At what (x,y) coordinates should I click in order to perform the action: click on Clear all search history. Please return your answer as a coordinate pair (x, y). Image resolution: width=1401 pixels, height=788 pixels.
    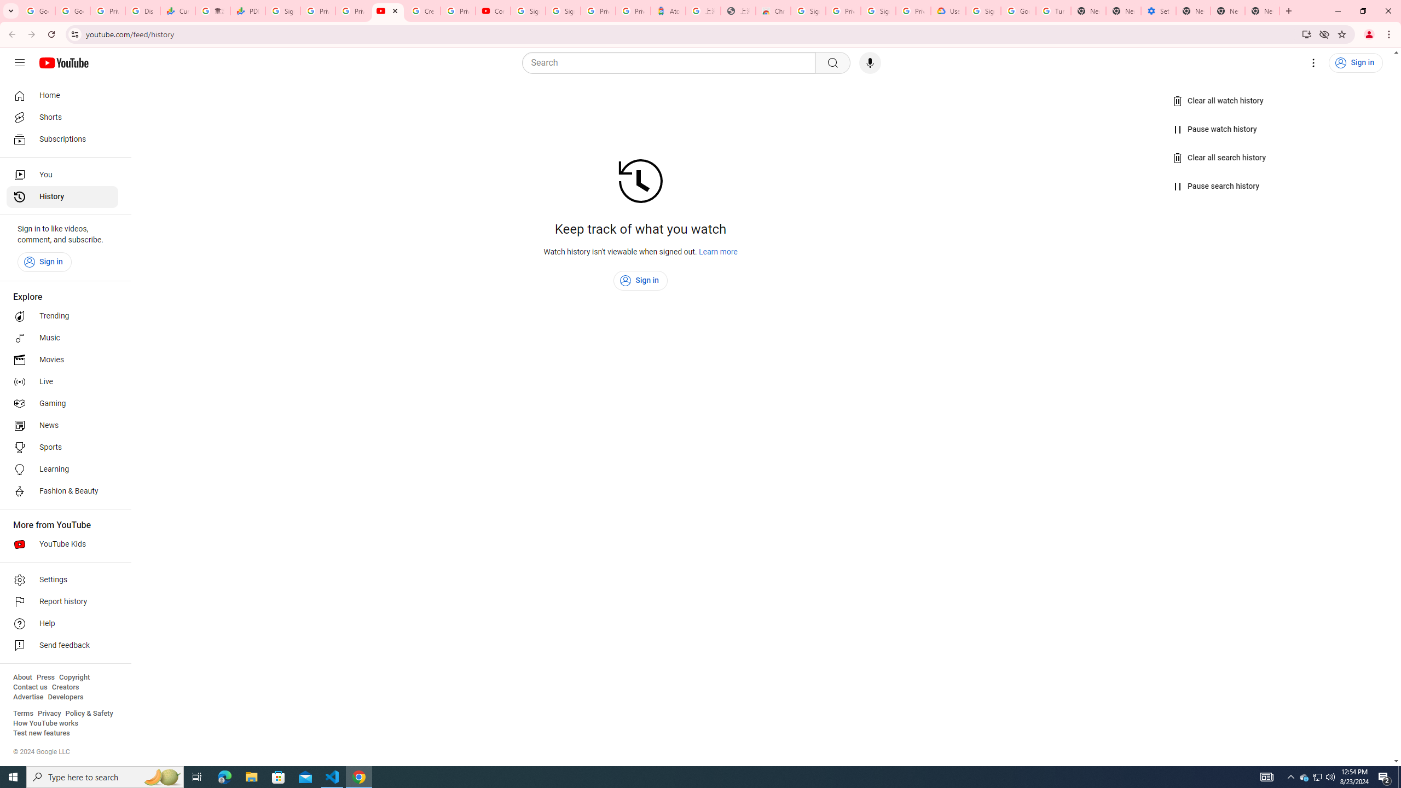
    Looking at the image, I should click on (1220, 158).